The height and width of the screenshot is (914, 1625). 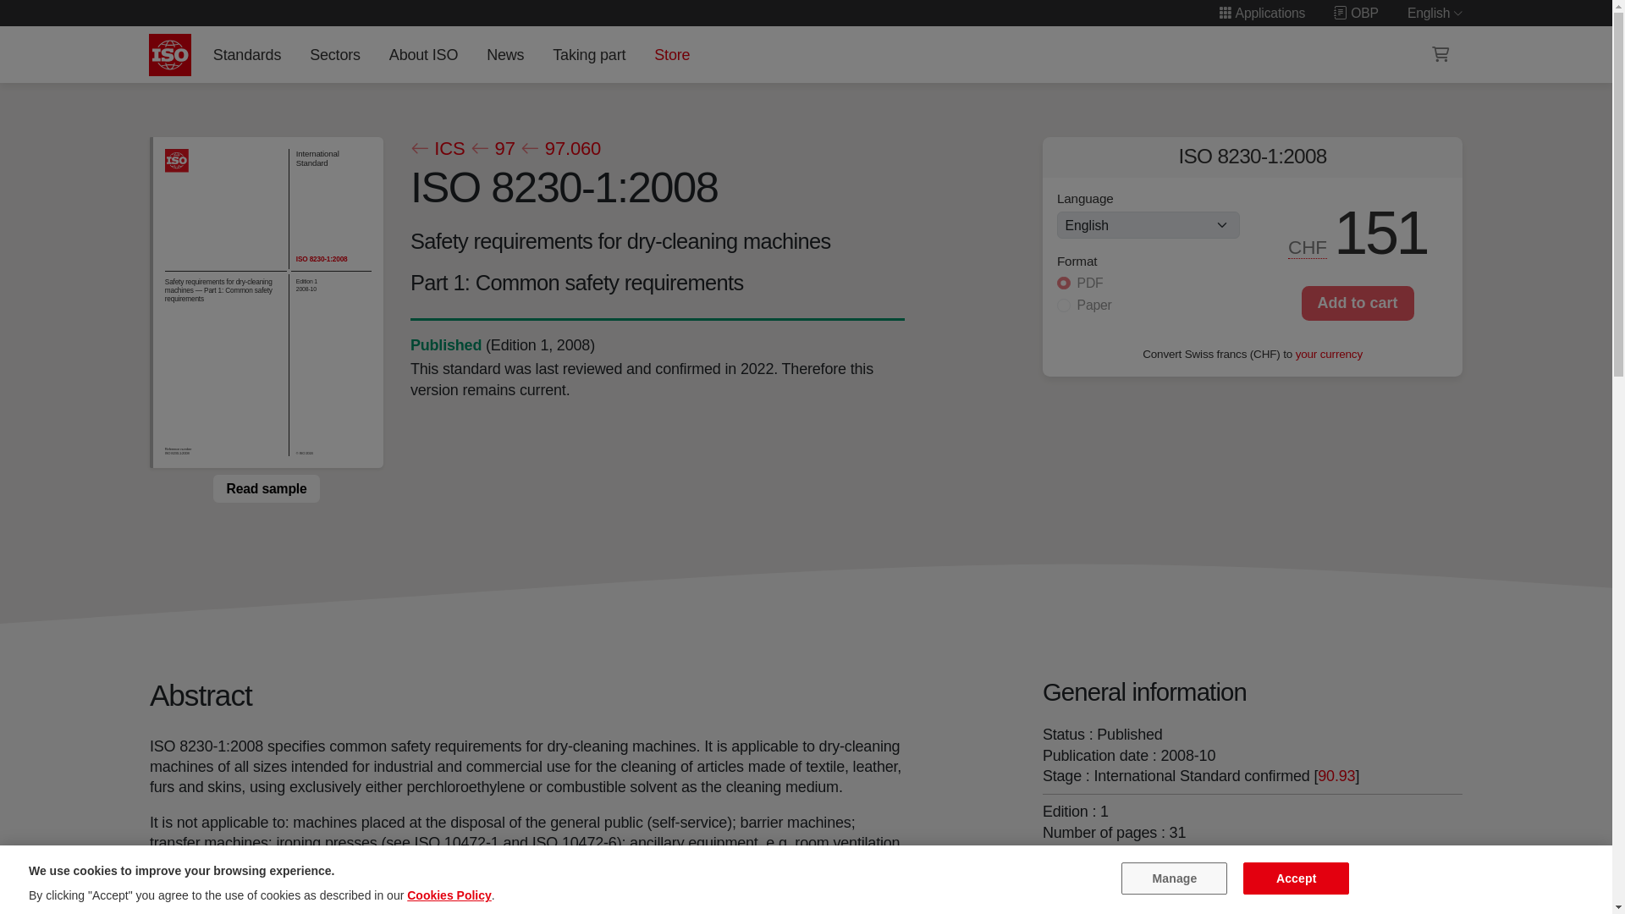 I want to click on your currency, so click(x=1329, y=354).